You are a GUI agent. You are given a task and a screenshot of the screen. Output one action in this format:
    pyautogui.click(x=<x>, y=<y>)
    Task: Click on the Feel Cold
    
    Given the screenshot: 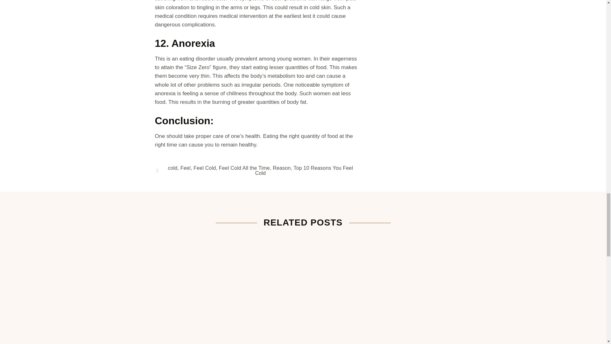 What is the action you would take?
    pyautogui.click(x=204, y=168)
    